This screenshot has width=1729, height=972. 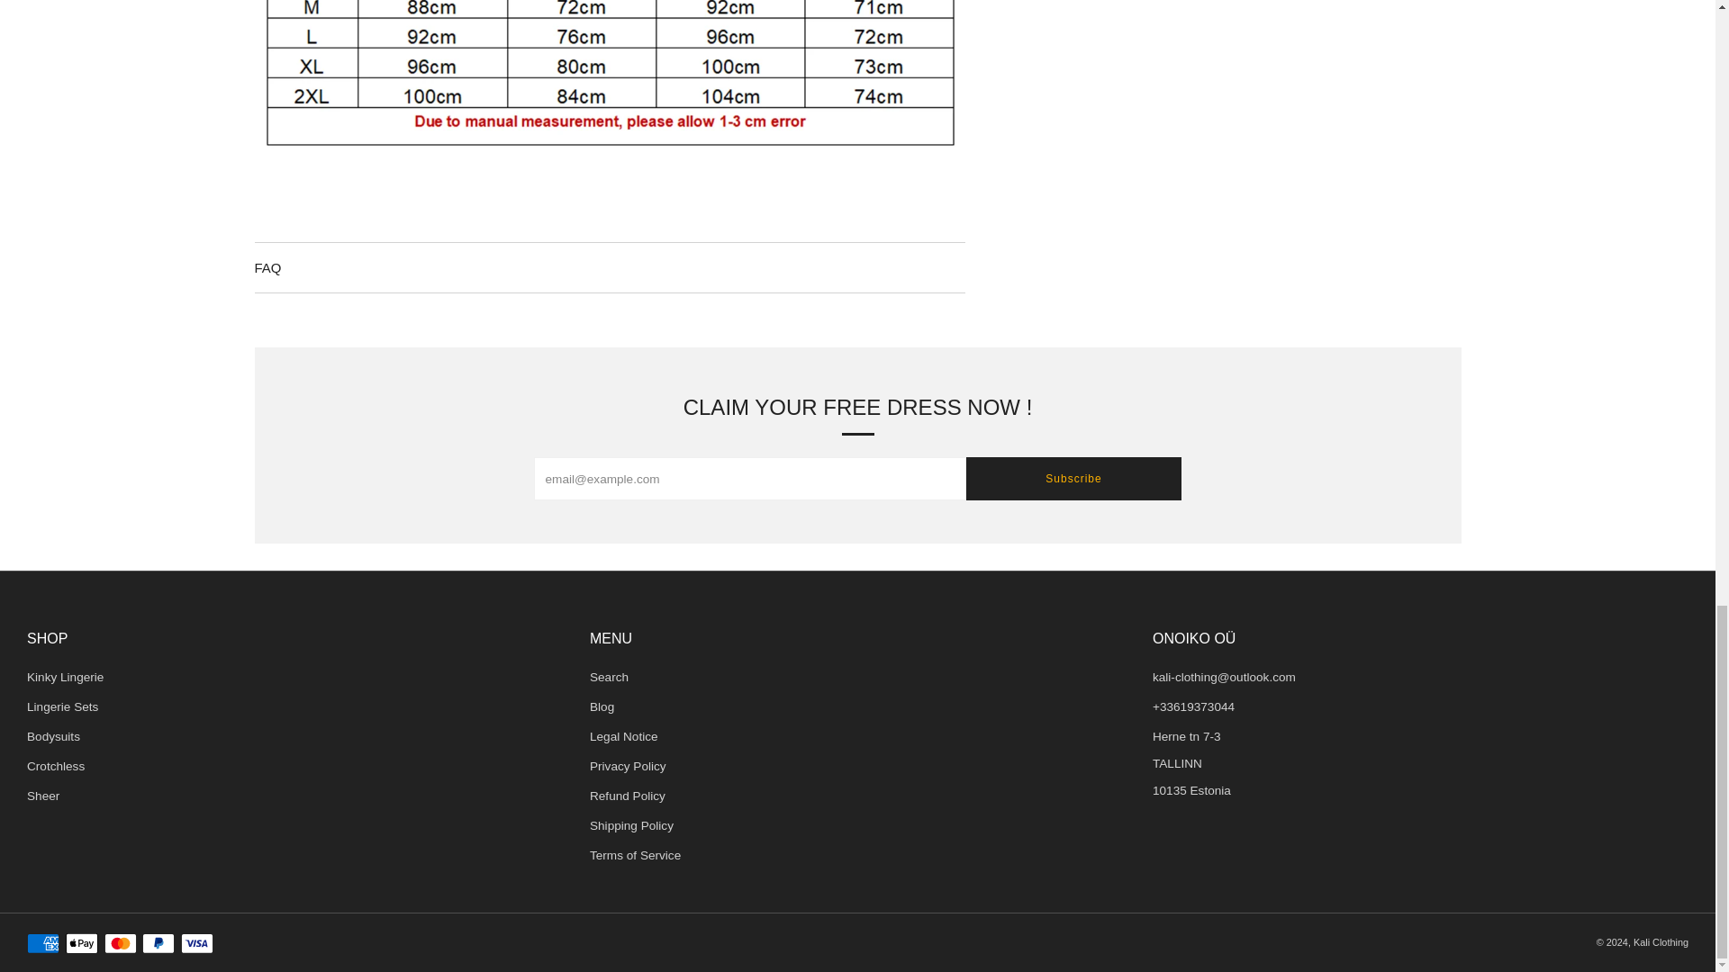 What do you see at coordinates (1073, 479) in the screenshot?
I see `Subscribe` at bounding box center [1073, 479].